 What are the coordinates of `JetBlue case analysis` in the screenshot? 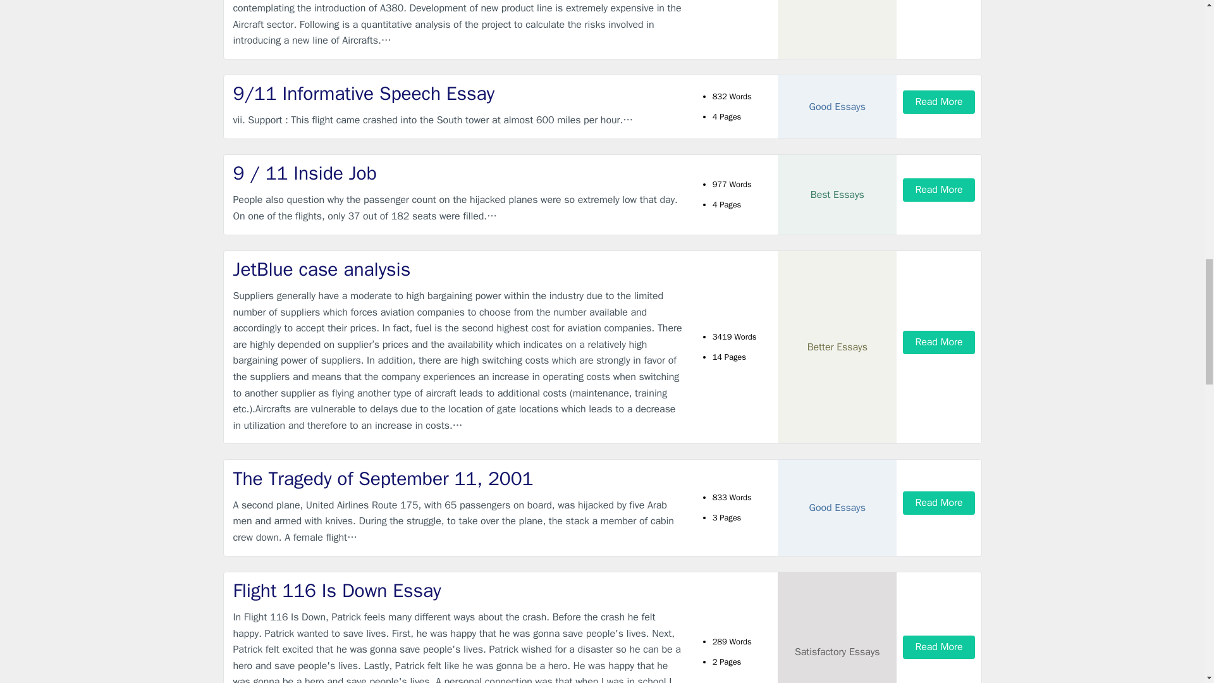 It's located at (458, 269).